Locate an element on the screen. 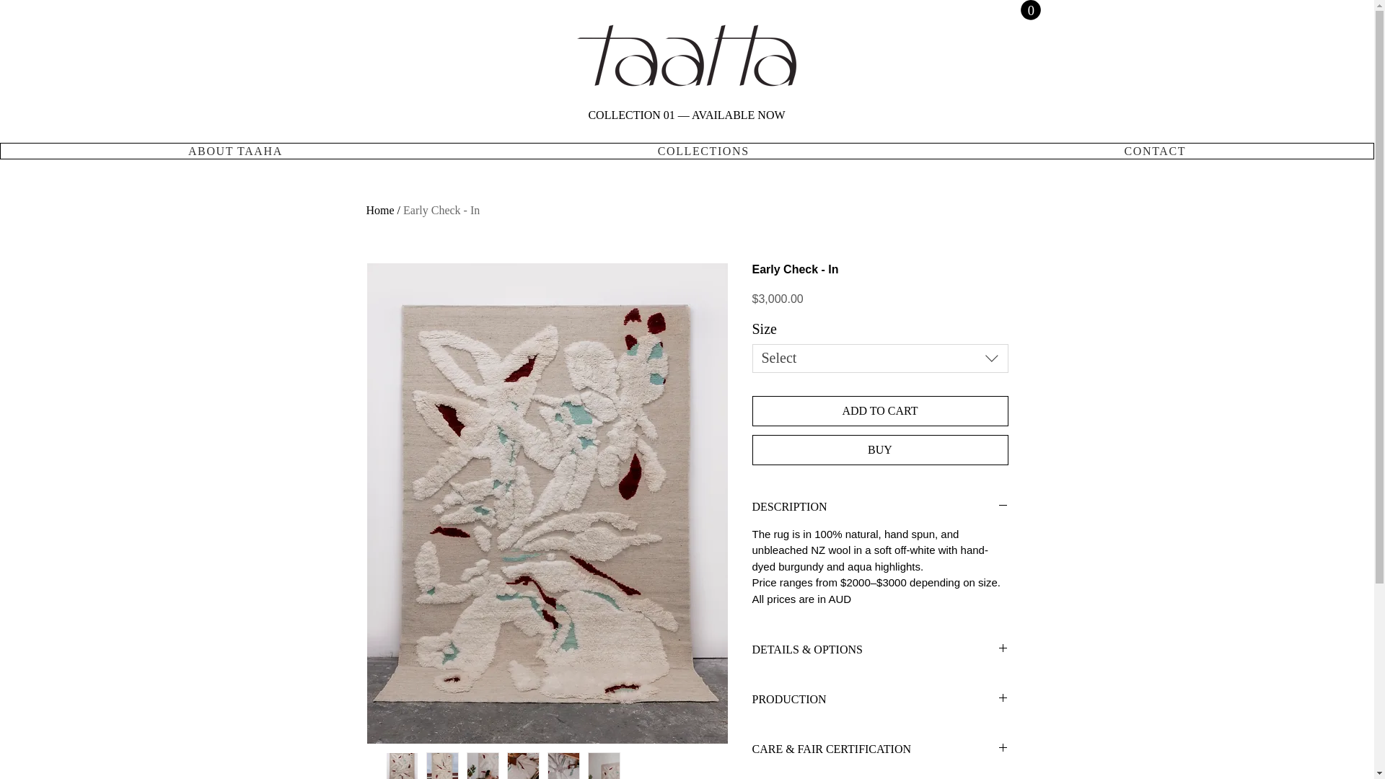 This screenshot has width=1385, height=779. COLLECTIONS is located at coordinates (704, 151).